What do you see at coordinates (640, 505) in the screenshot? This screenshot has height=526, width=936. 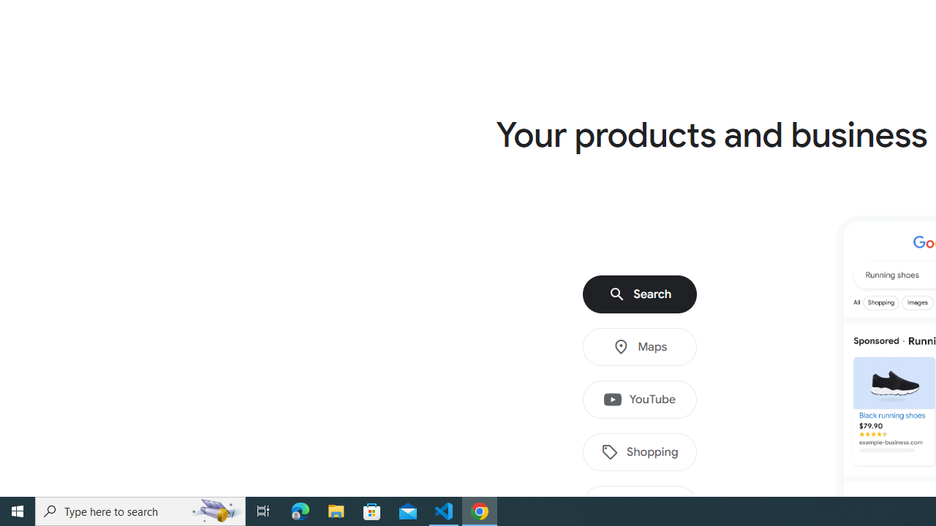 I see `Images` at bounding box center [640, 505].